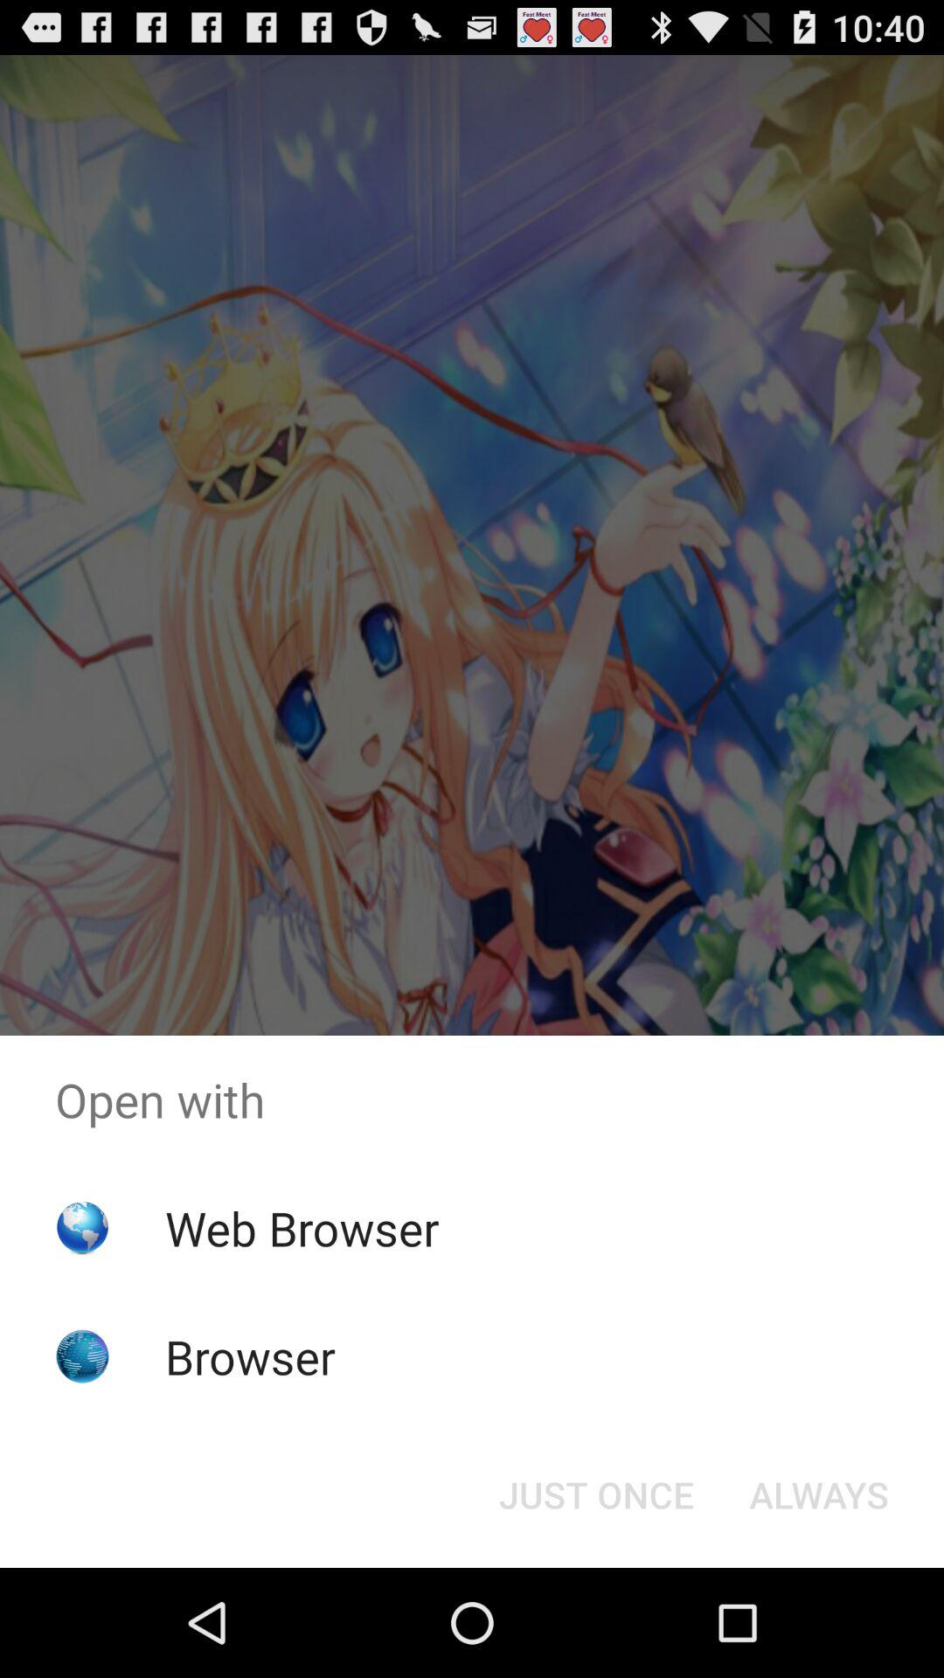 Image resolution: width=944 pixels, height=1678 pixels. Describe the element at coordinates (596, 1494) in the screenshot. I see `turn off button at the bottom` at that location.